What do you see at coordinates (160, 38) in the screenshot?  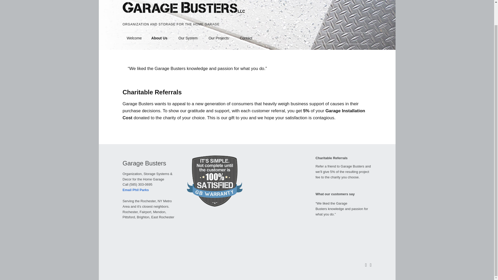 I see `About Us` at bounding box center [160, 38].